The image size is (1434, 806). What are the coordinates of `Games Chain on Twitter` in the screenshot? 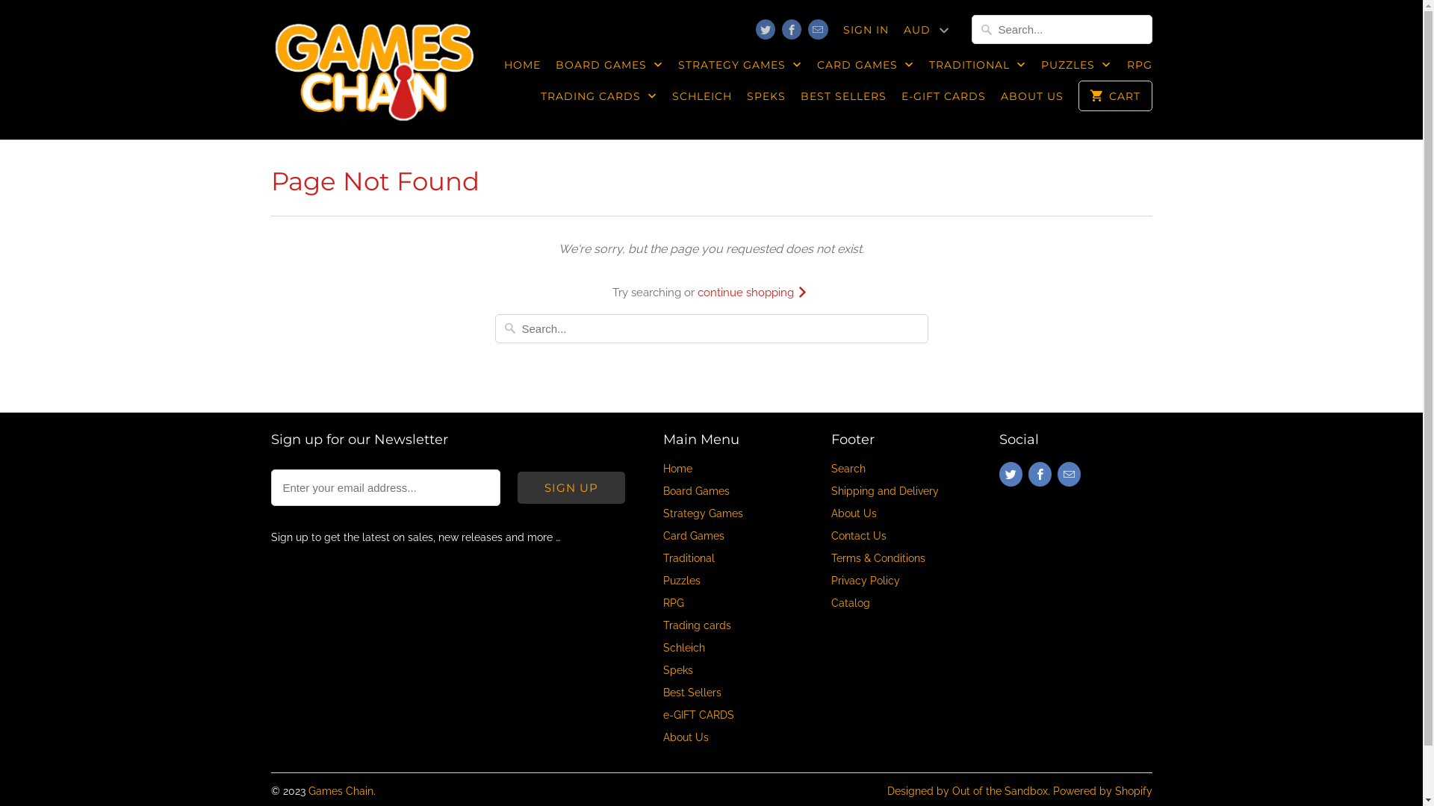 It's located at (766, 30).